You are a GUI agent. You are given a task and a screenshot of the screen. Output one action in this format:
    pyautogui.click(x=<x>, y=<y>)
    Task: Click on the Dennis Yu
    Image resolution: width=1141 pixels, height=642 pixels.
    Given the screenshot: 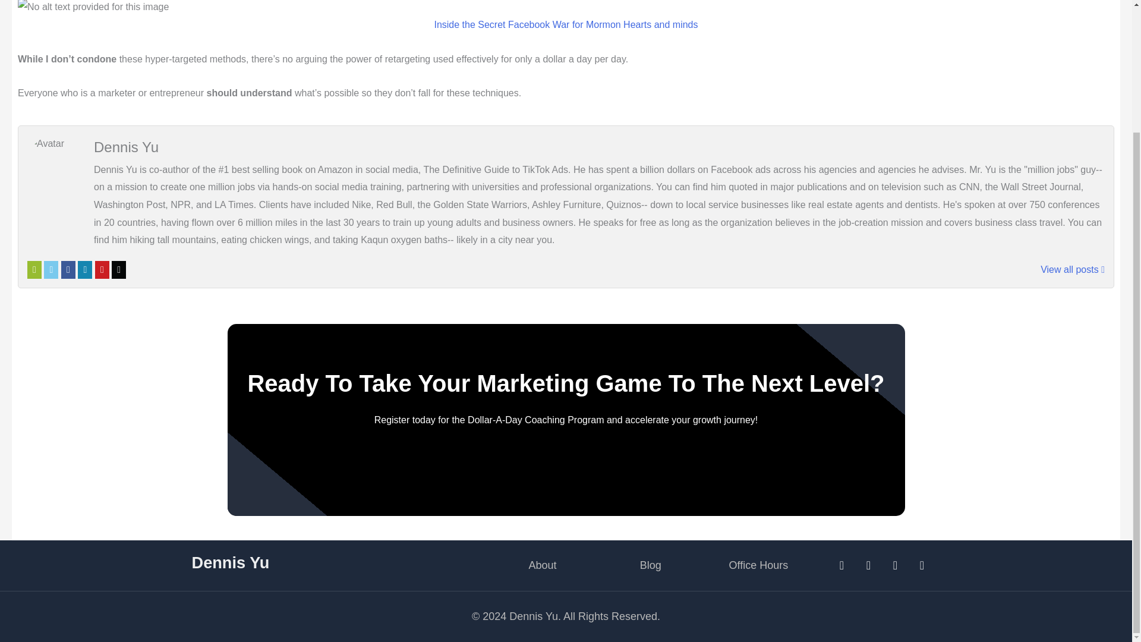 What is the action you would take?
    pyautogui.click(x=231, y=562)
    